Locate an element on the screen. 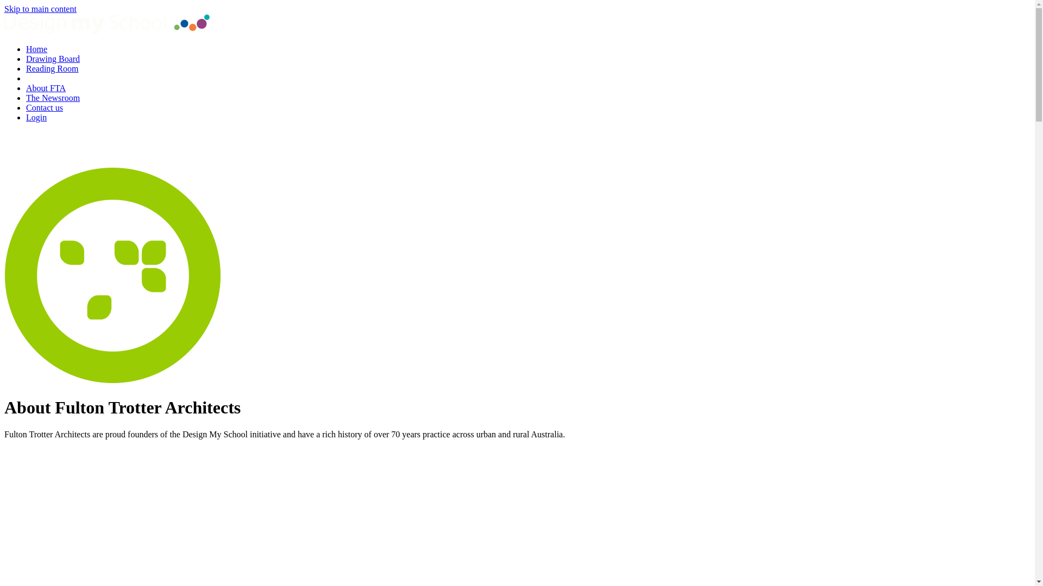 This screenshot has width=1043, height=586. About FTA is located at coordinates (46, 88).